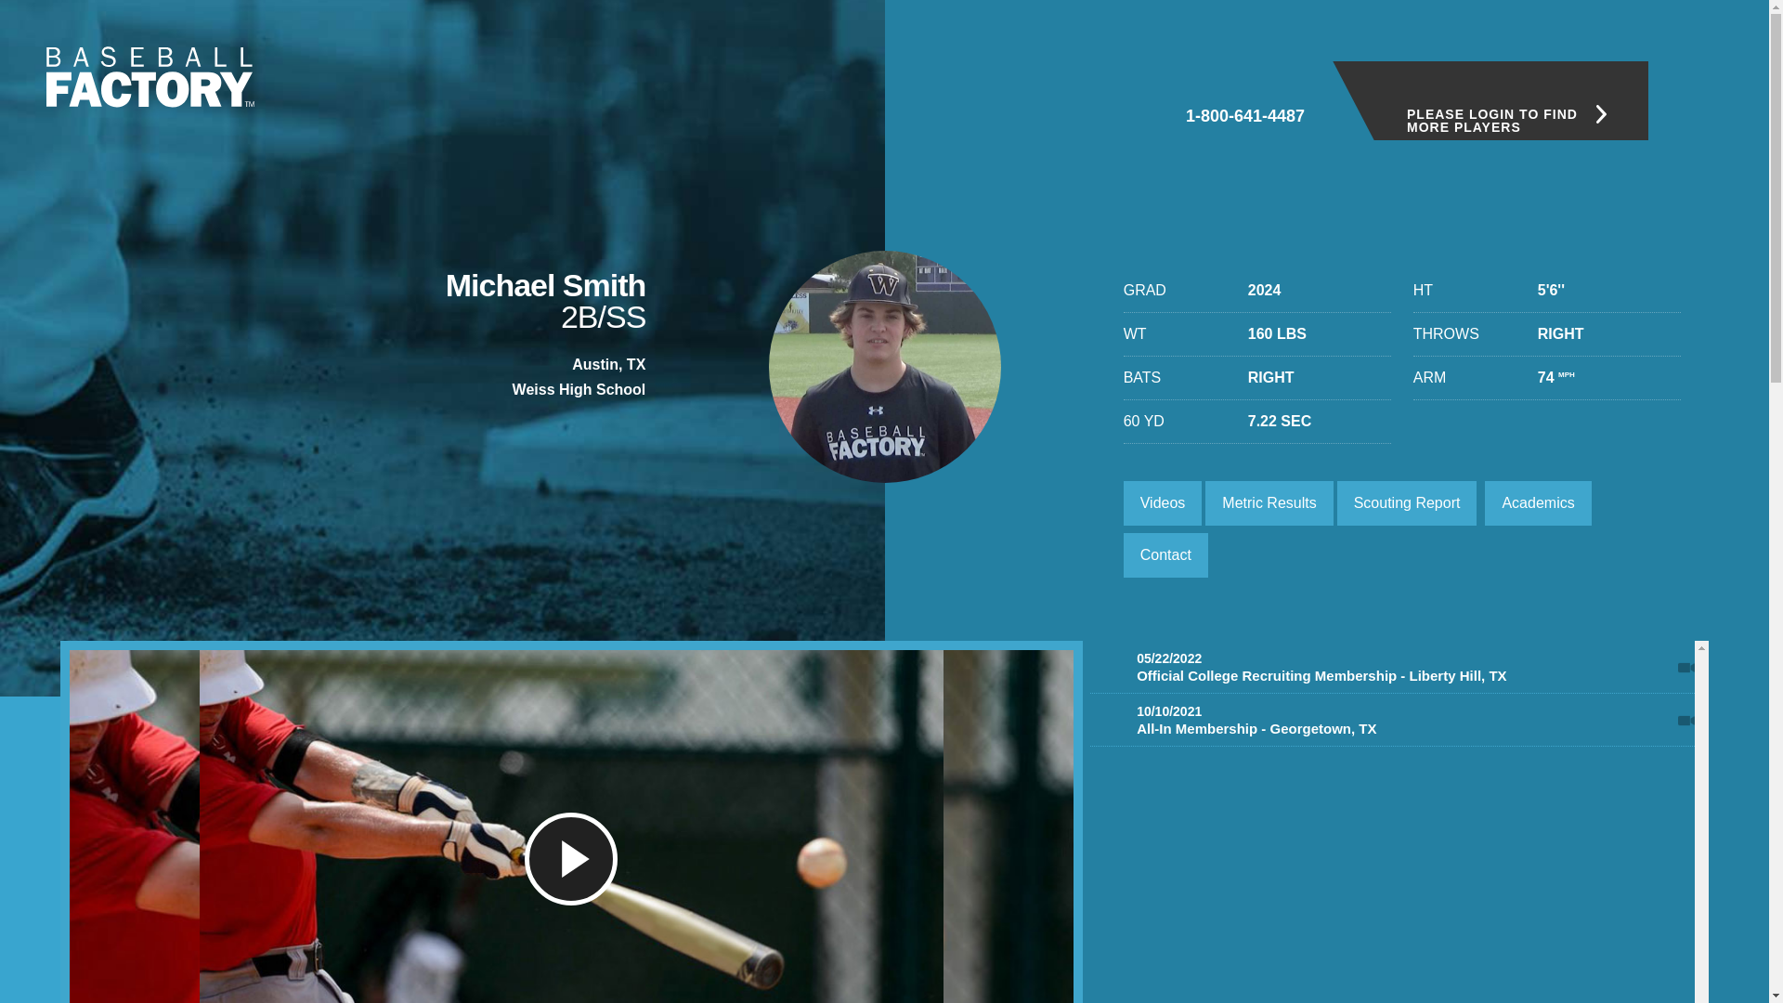 This screenshot has width=1783, height=1003. Describe the element at coordinates (1490, 100) in the screenshot. I see `PLEASE LOGIN TO FIND MORE PLAYERS` at that location.